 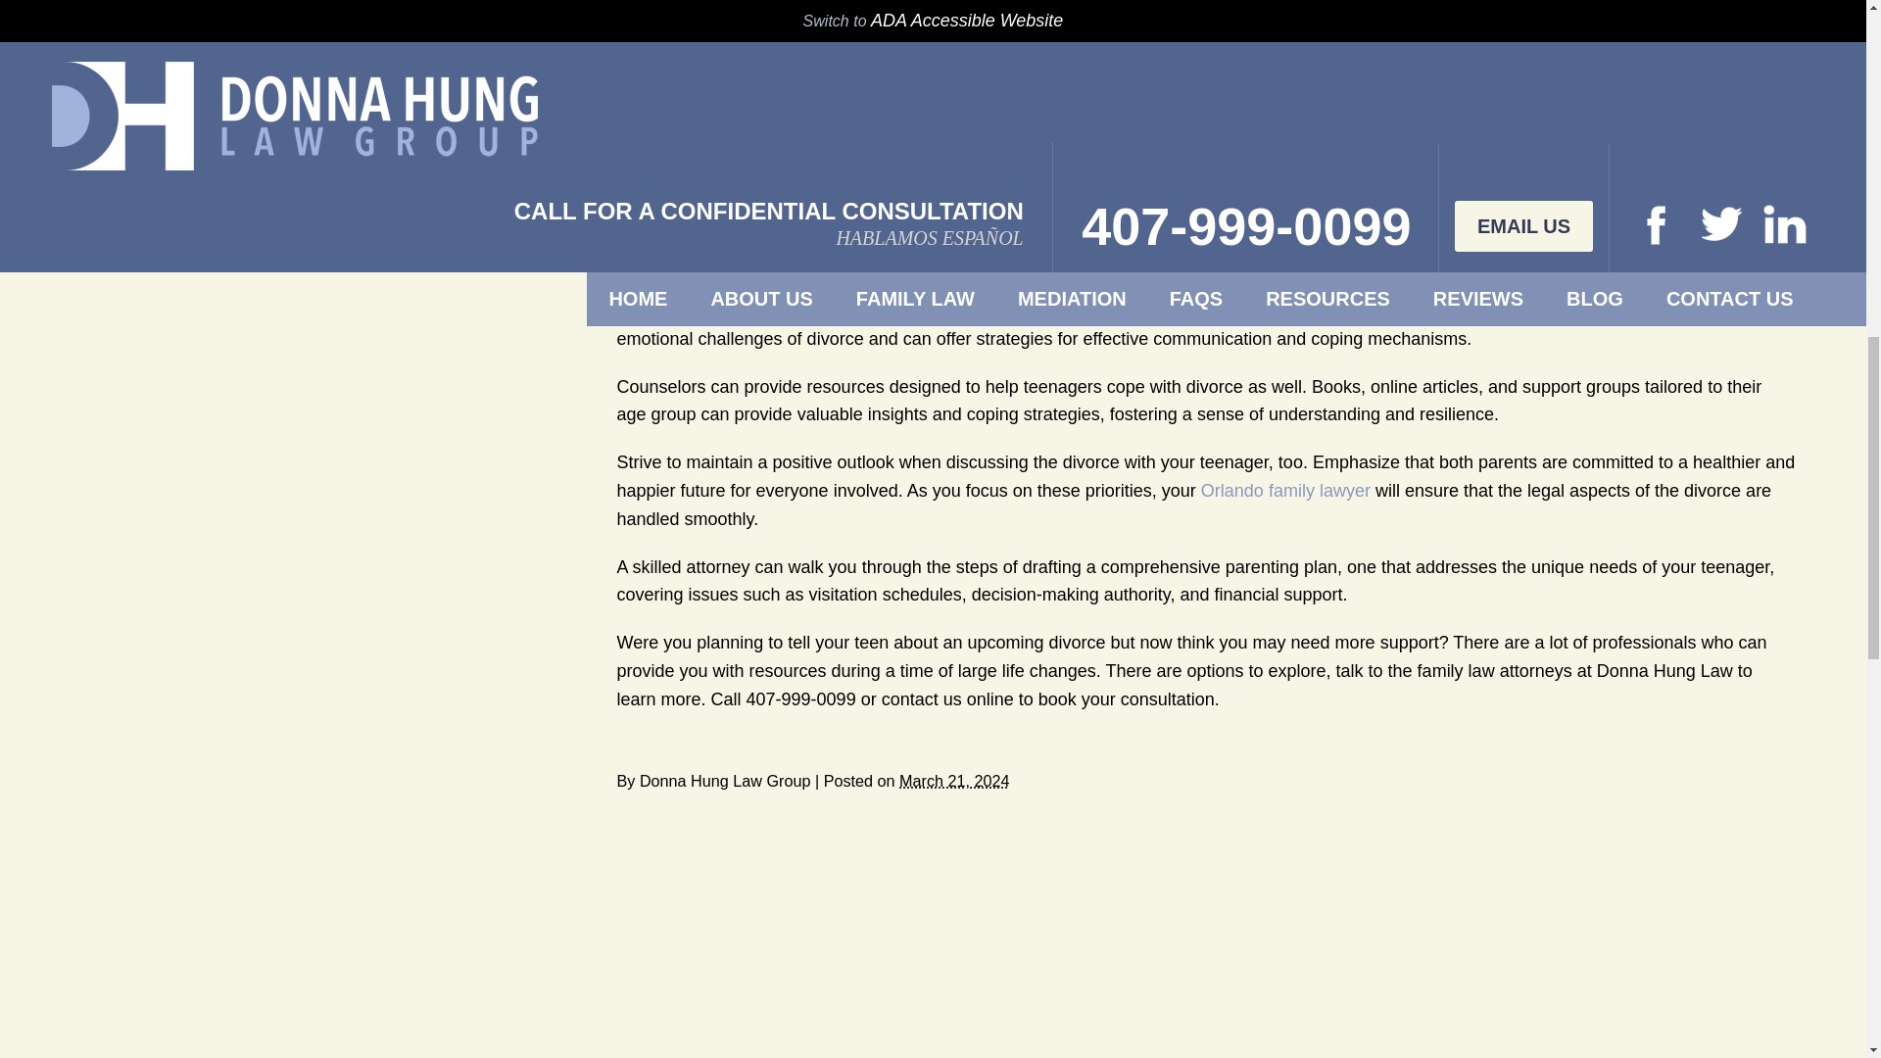 I want to click on Orlando family lawyer, so click(x=1285, y=490).